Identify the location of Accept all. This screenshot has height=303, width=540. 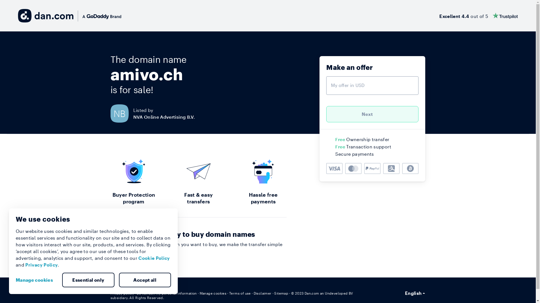
(145, 280).